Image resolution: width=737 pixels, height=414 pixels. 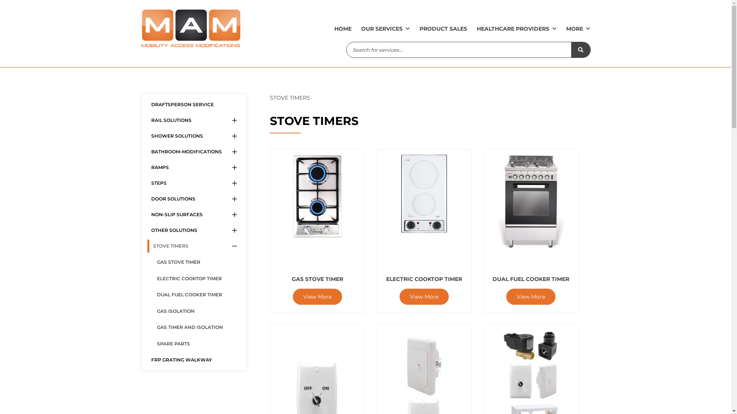 I want to click on MORE, so click(x=574, y=28).